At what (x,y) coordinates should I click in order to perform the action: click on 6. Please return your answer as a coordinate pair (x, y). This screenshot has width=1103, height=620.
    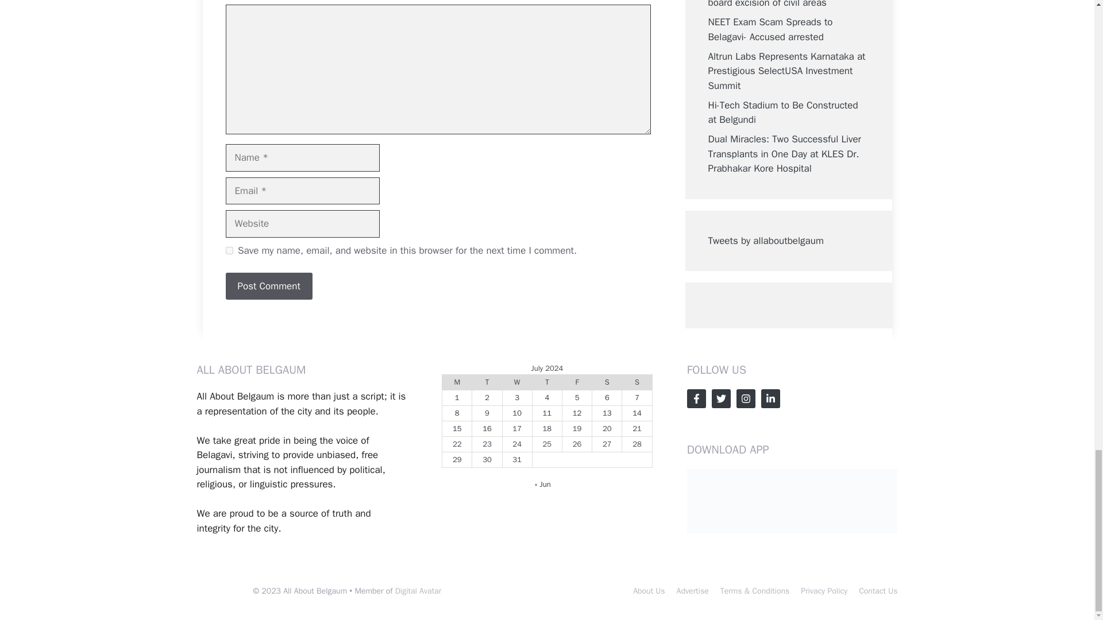
    Looking at the image, I should click on (607, 397).